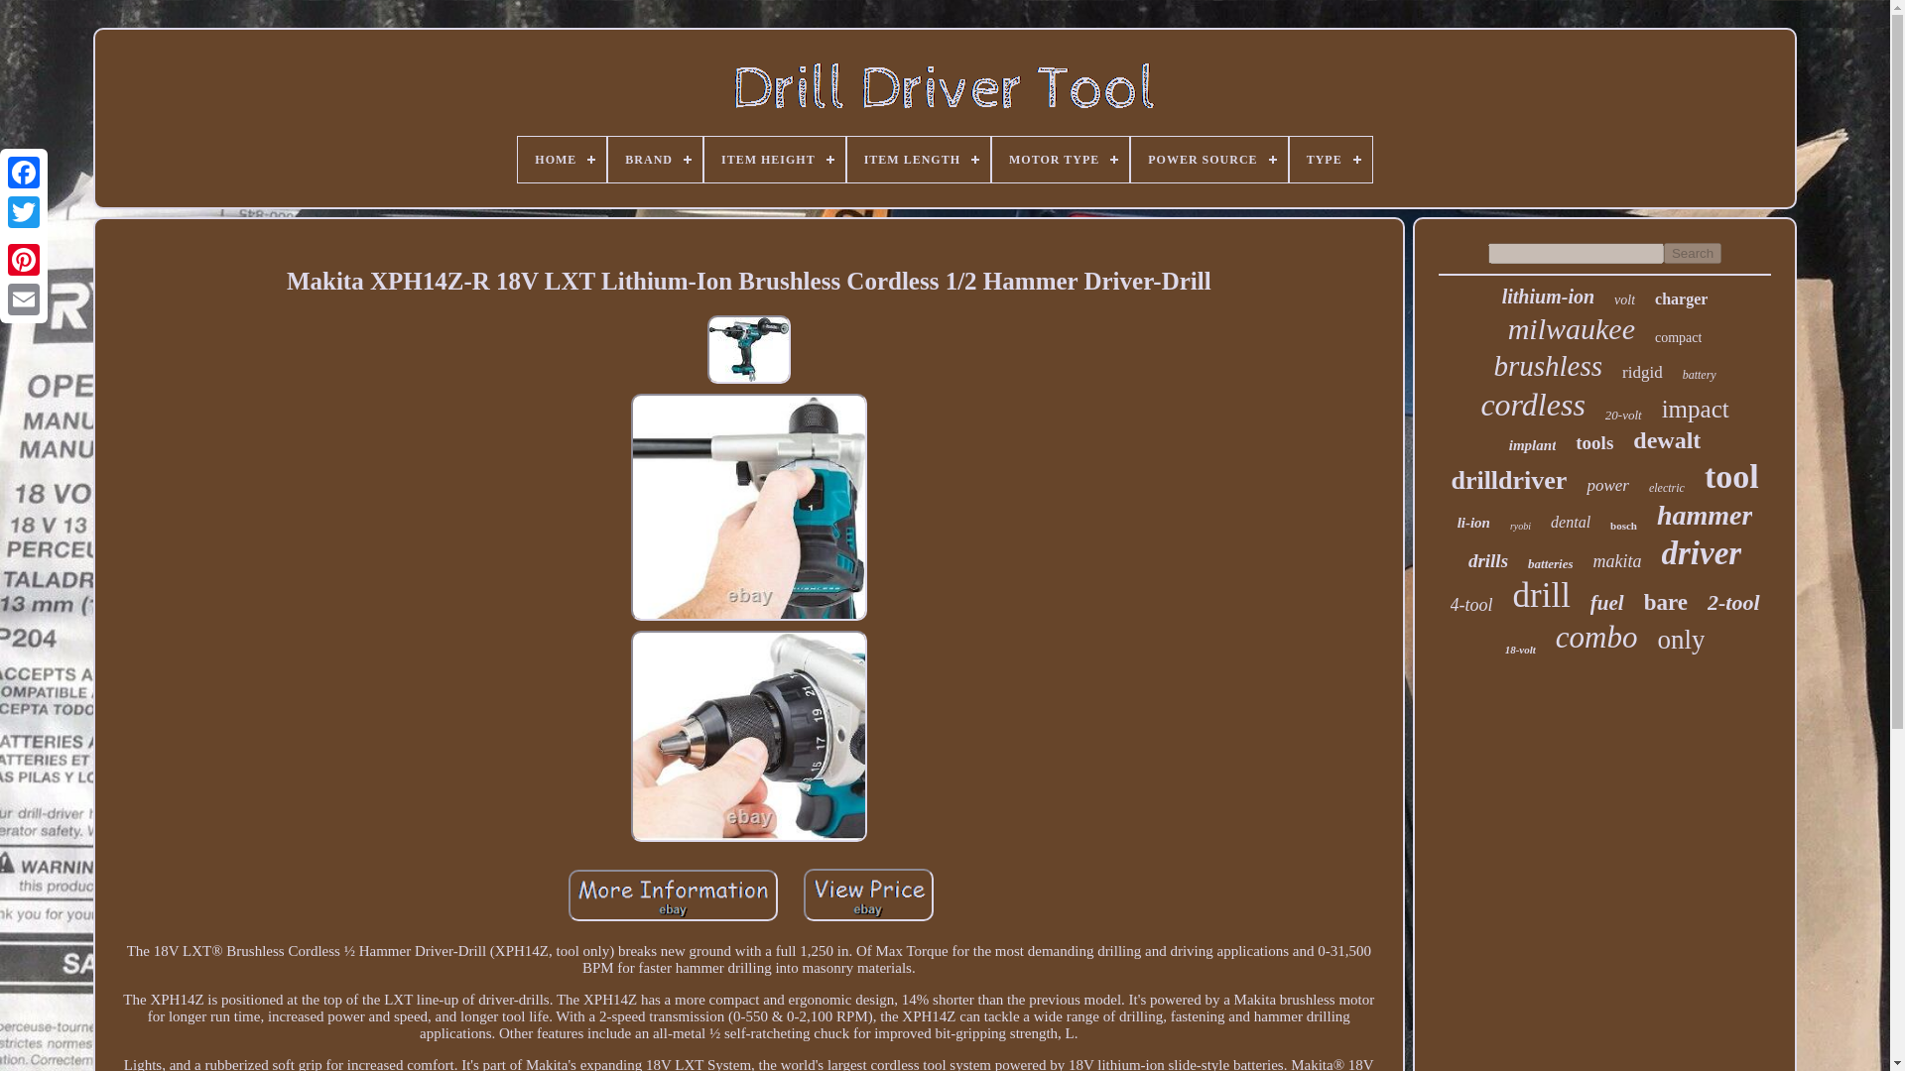  Describe the element at coordinates (562, 159) in the screenshot. I see `HOME` at that location.